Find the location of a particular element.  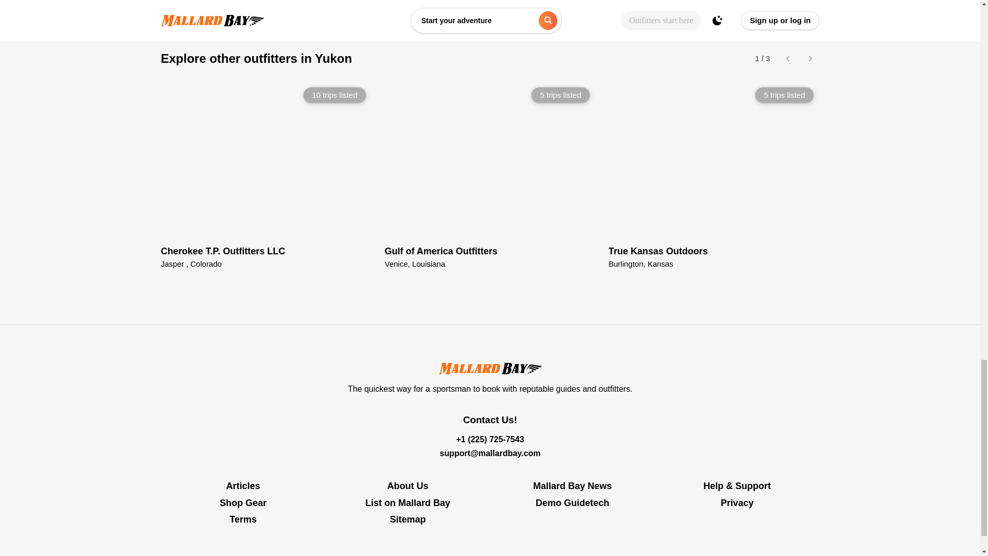

About Us is located at coordinates (408, 486).